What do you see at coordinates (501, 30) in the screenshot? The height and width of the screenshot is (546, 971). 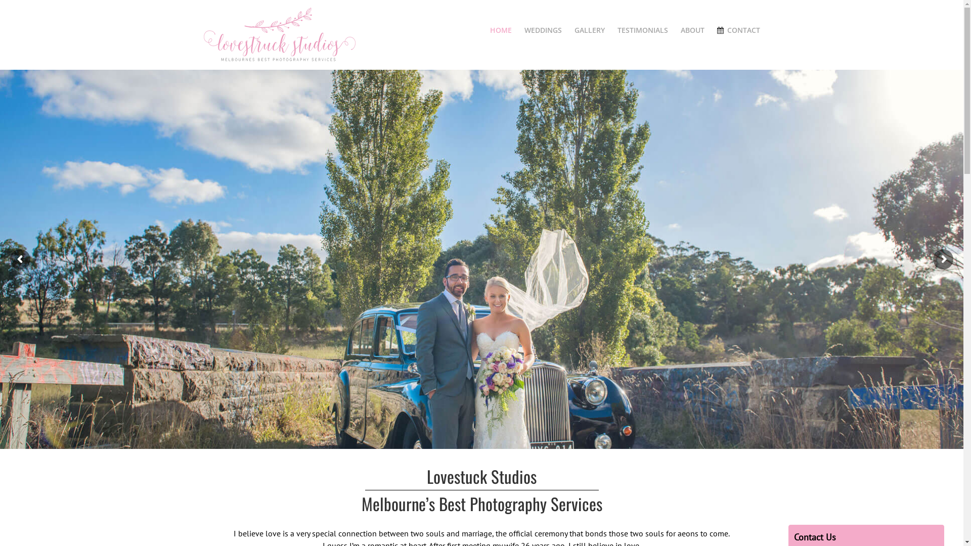 I see `HOME` at bounding box center [501, 30].